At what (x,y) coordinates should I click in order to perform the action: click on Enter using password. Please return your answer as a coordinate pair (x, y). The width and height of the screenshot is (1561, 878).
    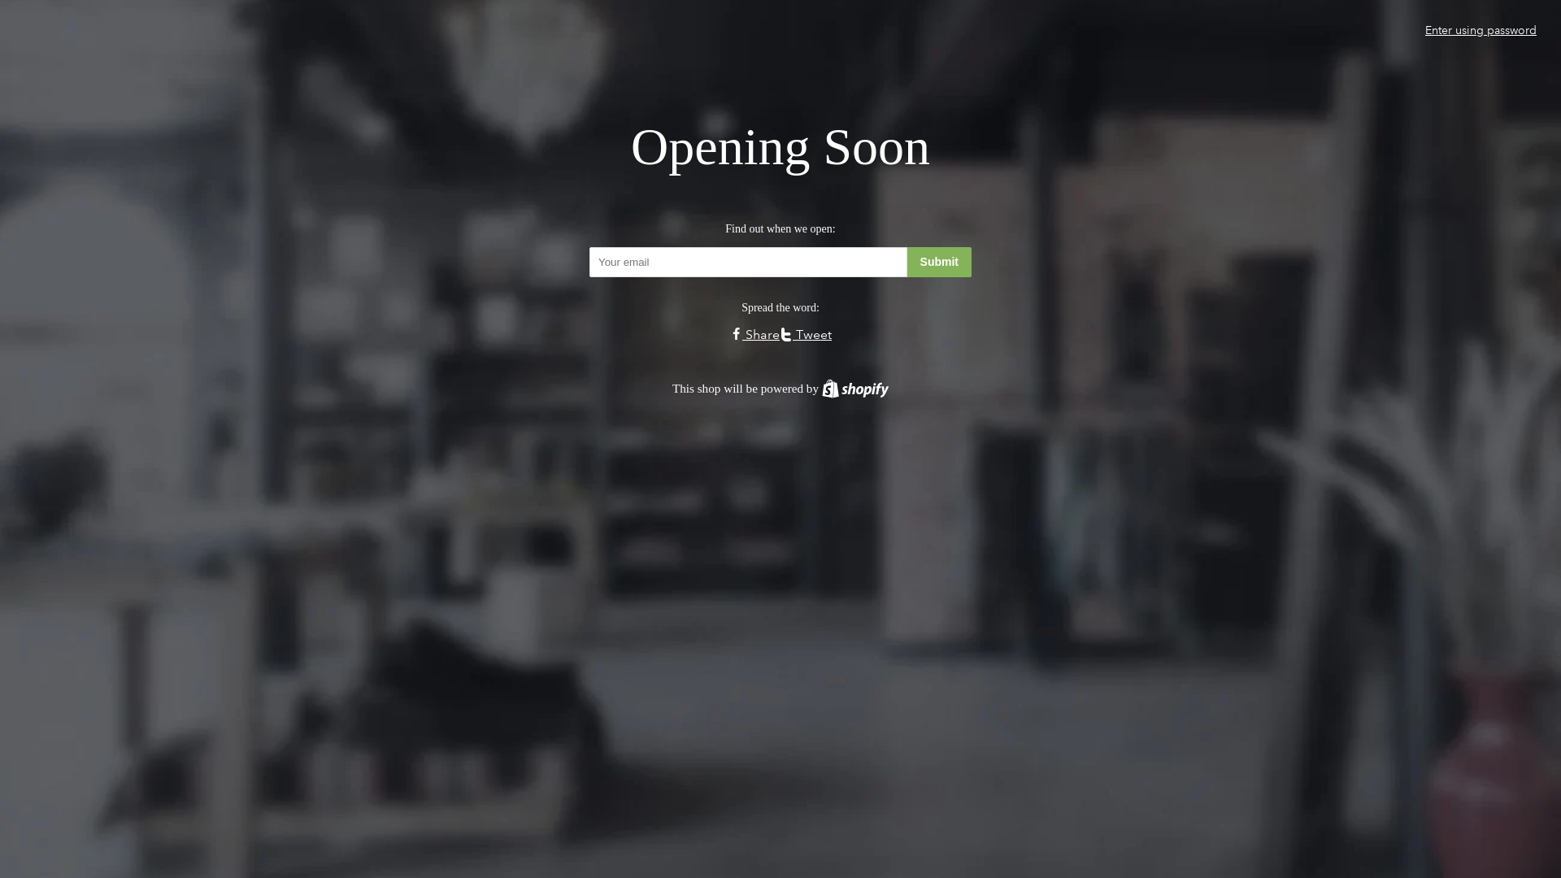
    Looking at the image, I should click on (1481, 30).